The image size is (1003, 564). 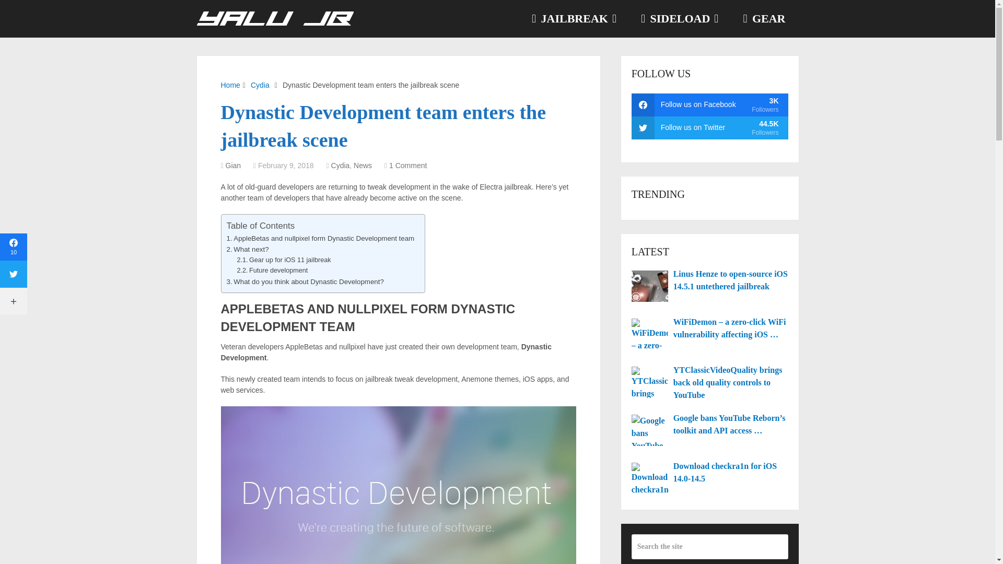 What do you see at coordinates (305, 281) in the screenshot?
I see `What do you think about Dynastic Development?` at bounding box center [305, 281].